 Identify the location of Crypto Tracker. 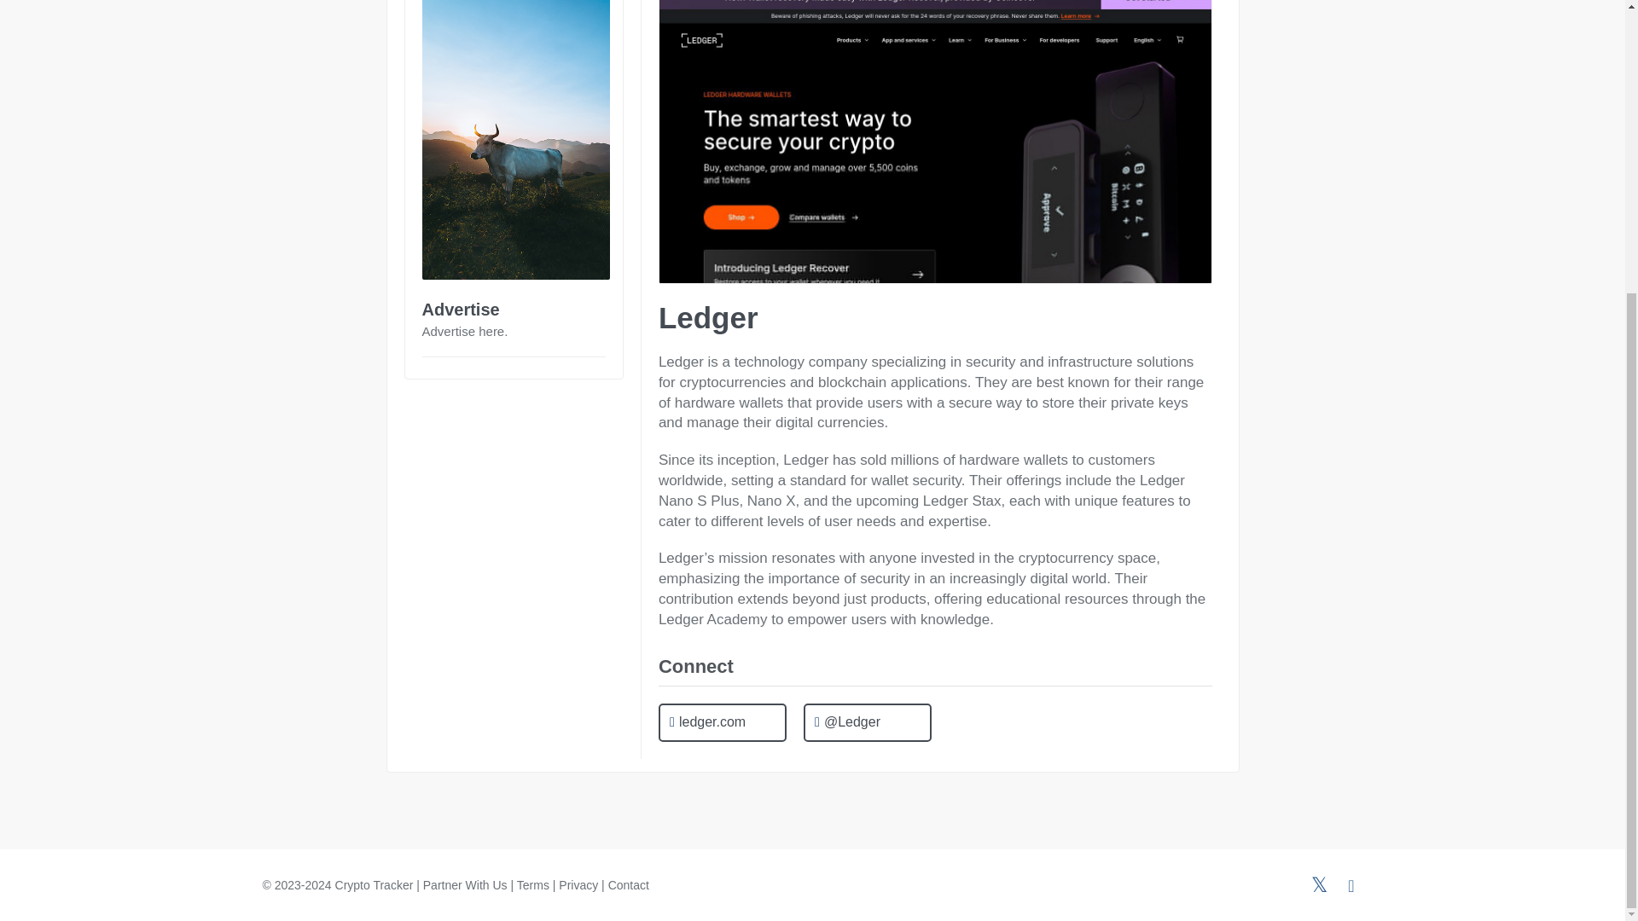
(375, 885).